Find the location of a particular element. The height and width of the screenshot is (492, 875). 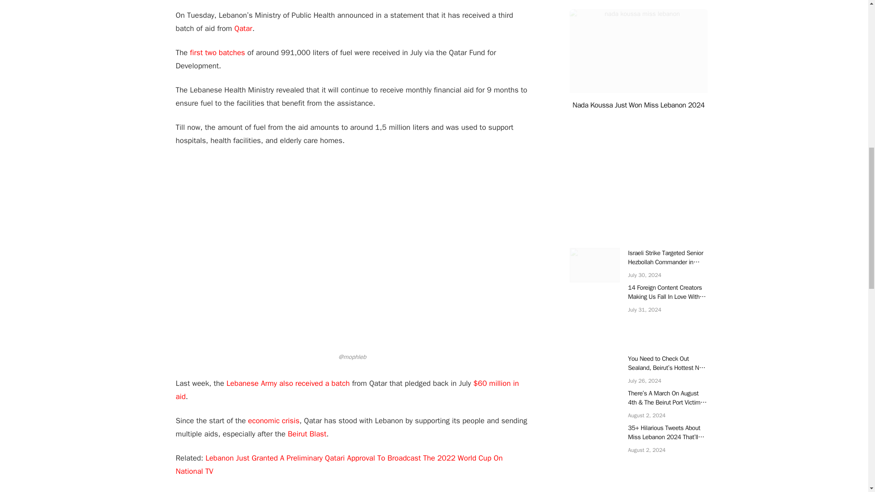

Beirut Blast is located at coordinates (307, 434).